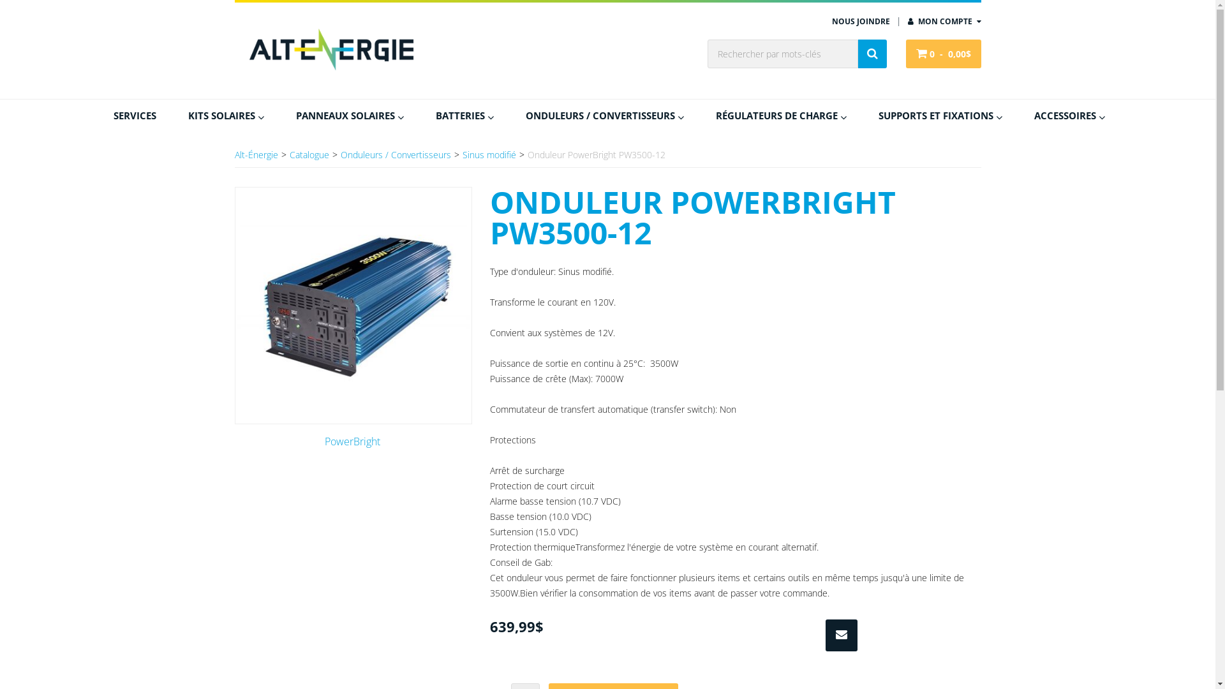  I want to click on SERVICES, so click(138, 115).